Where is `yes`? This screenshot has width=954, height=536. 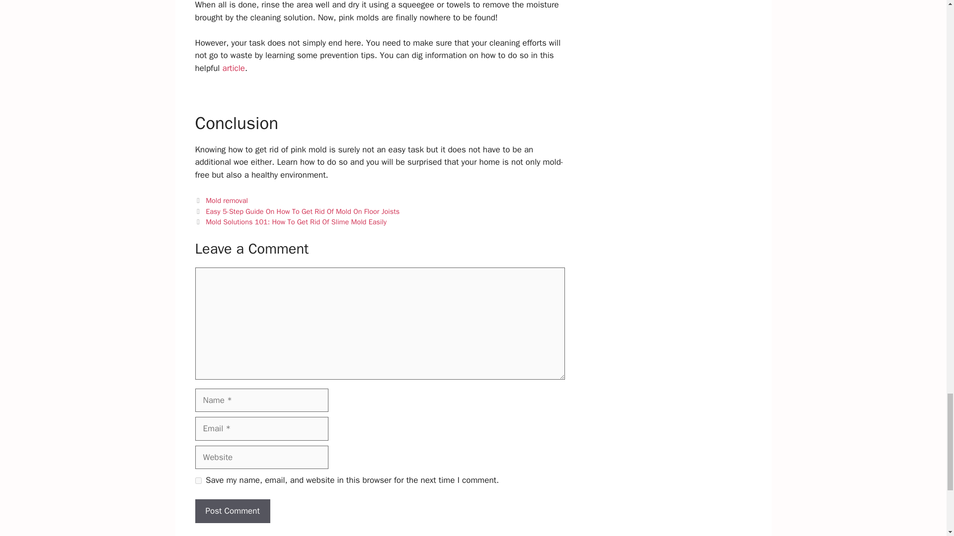 yes is located at coordinates (198, 480).